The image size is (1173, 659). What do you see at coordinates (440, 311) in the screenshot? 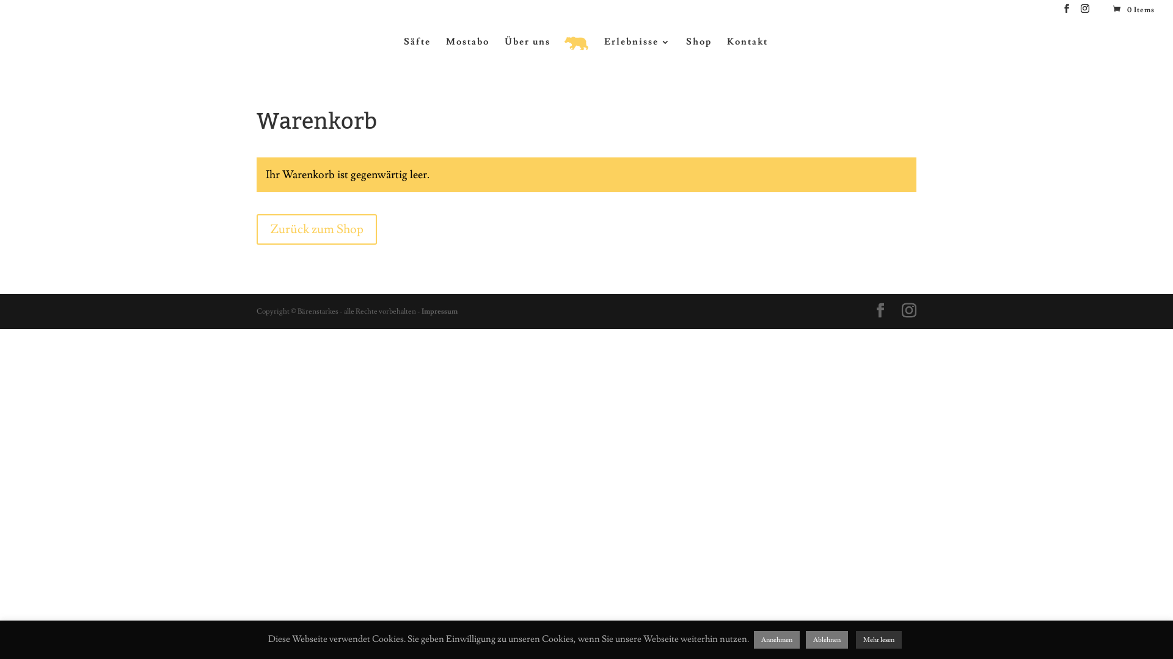
I see `Impressum` at bounding box center [440, 311].